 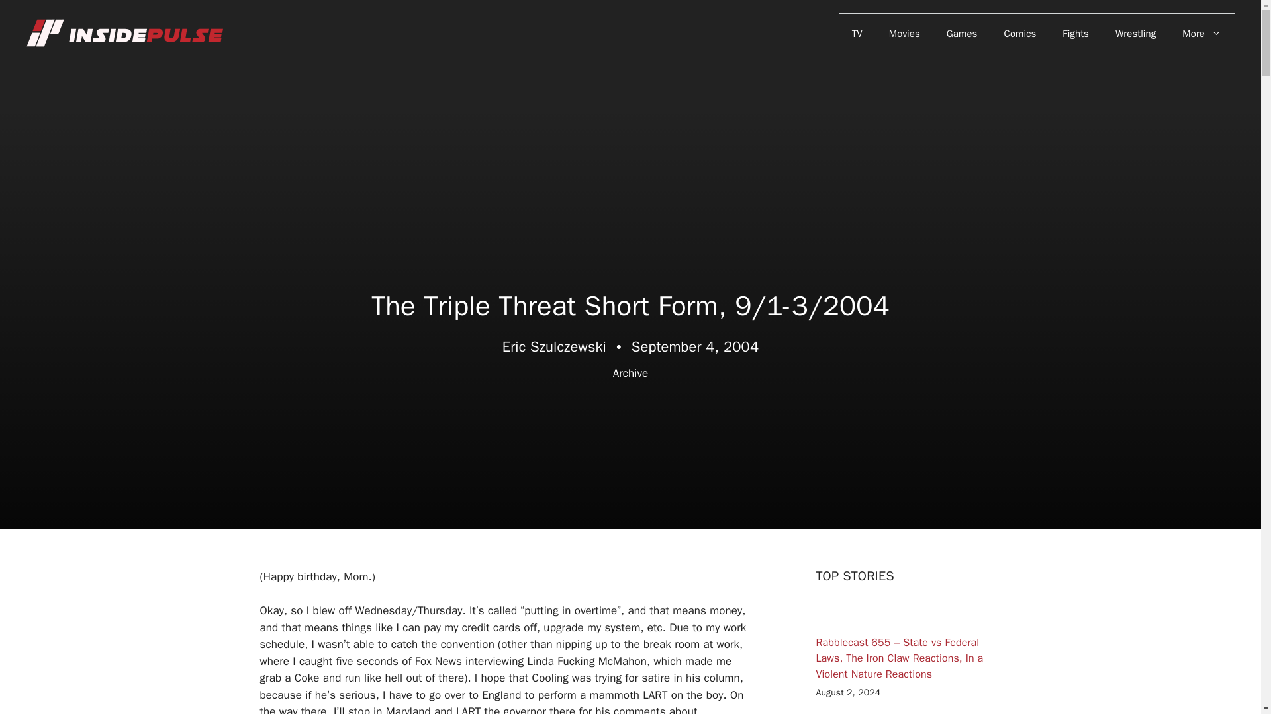 What do you see at coordinates (1075, 33) in the screenshot?
I see `Fights` at bounding box center [1075, 33].